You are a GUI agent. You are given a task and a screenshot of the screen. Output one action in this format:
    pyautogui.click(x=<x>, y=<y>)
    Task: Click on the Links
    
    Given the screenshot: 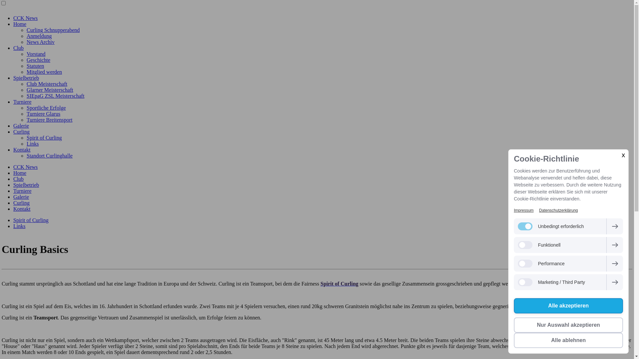 What is the action you would take?
    pyautogui.click(x=19, y=226)
    